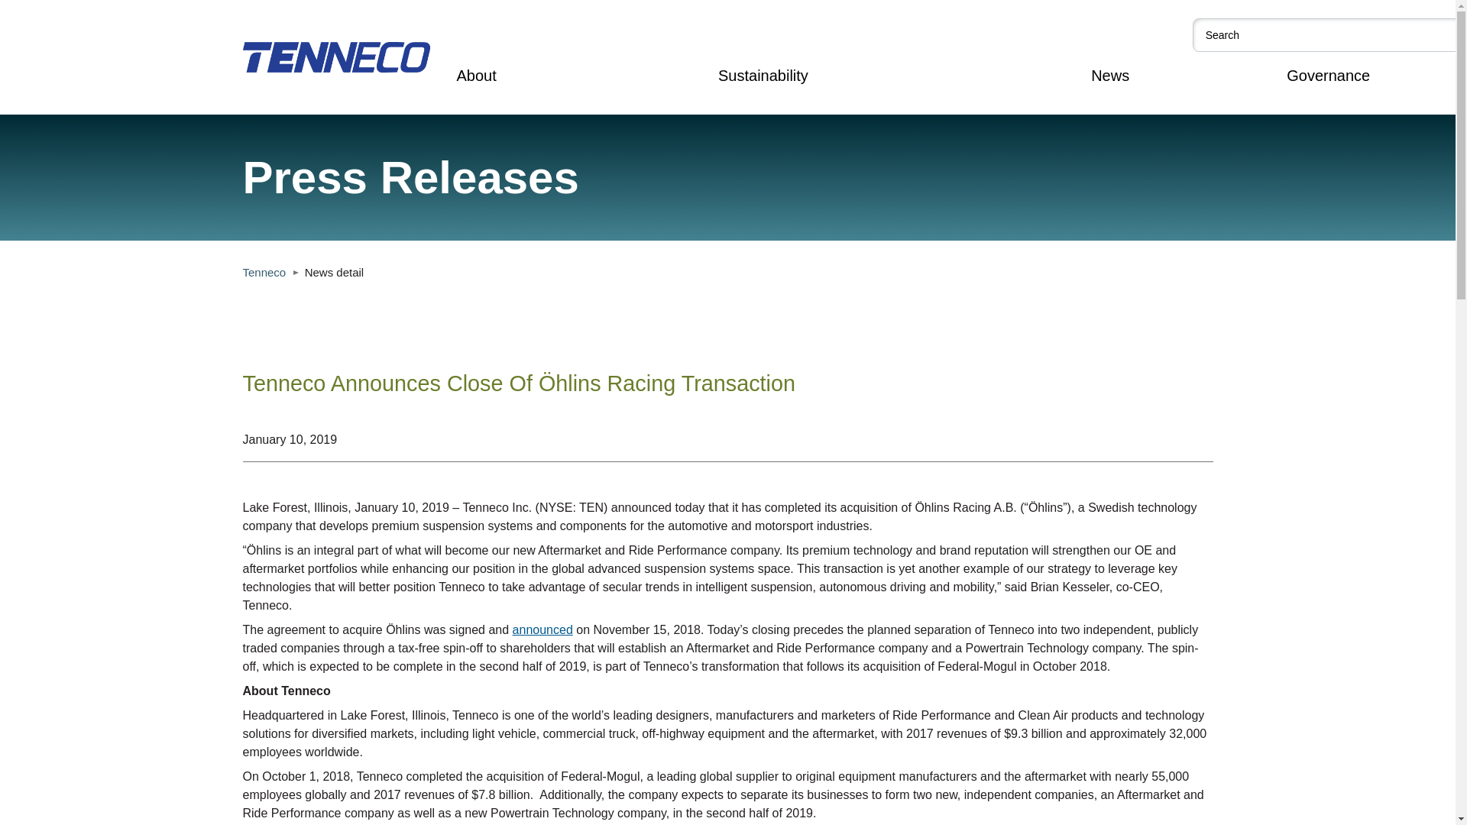 This screenshot has width=1467, height=825. Describe the element at coordinates (542, 629) in the screenshot. I see `announced` at that location.